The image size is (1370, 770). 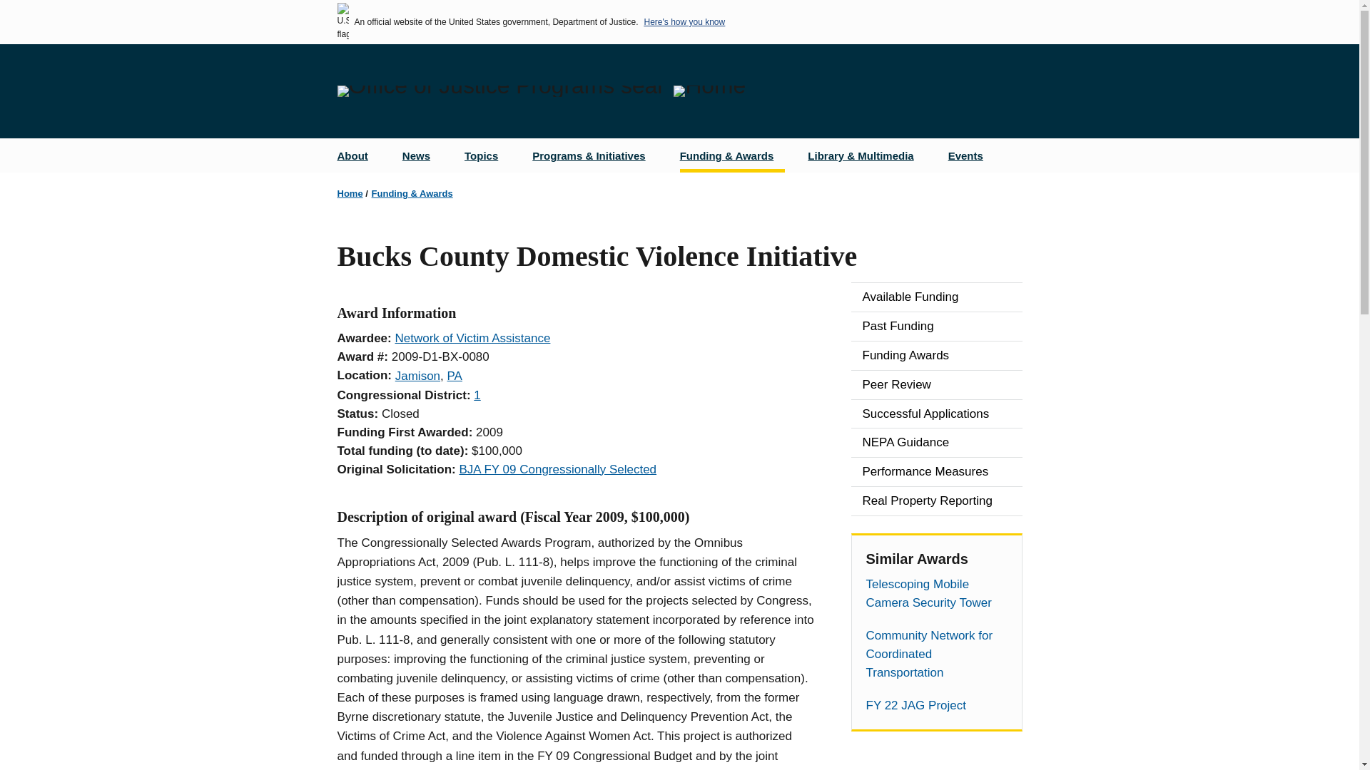 I want to click on Performance Measures, so click(x=936, y=471).